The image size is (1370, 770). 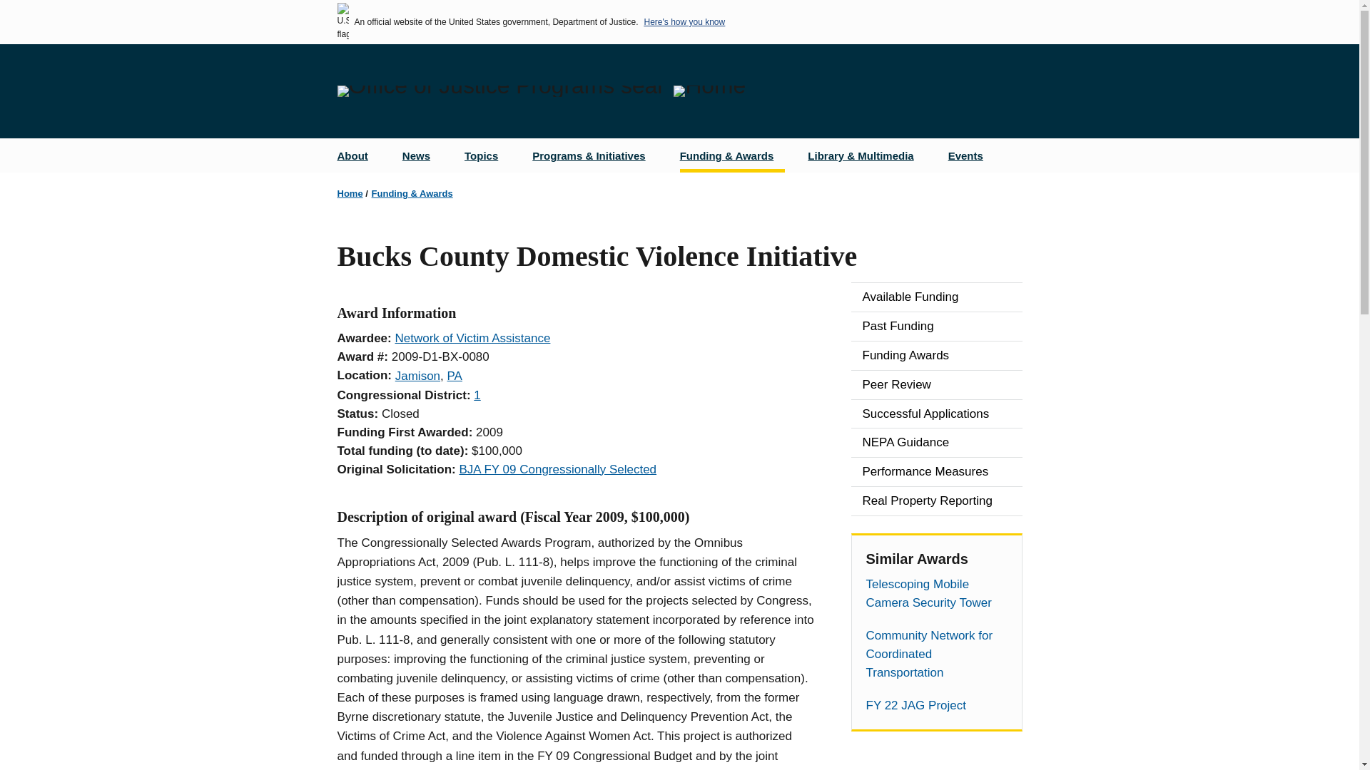 I want to click on Performance Measures, so click(x=936, y=471).